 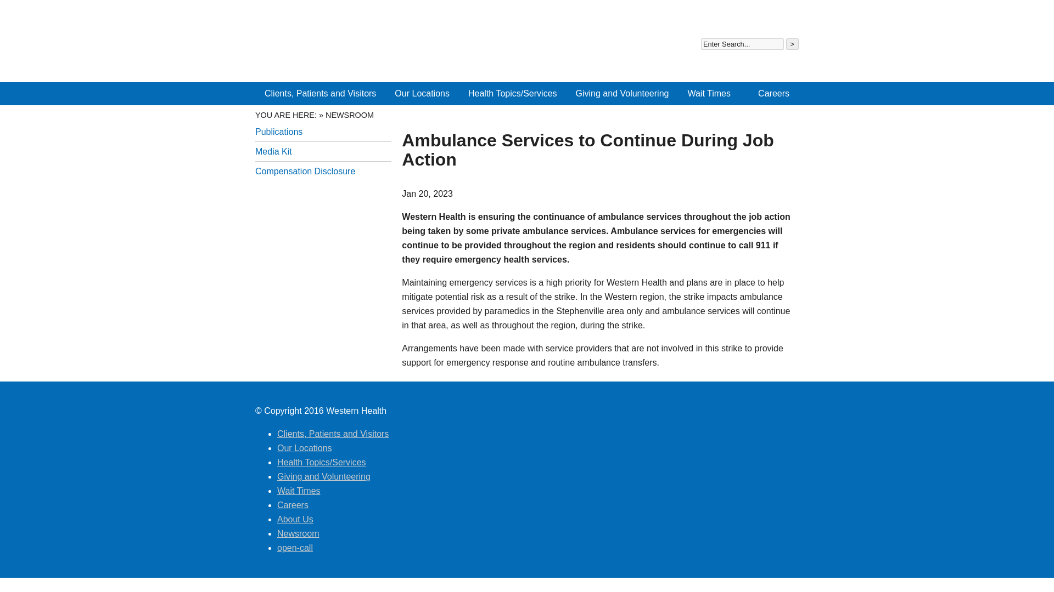 I want to click on Media Kit, so click(x=323, y=151).